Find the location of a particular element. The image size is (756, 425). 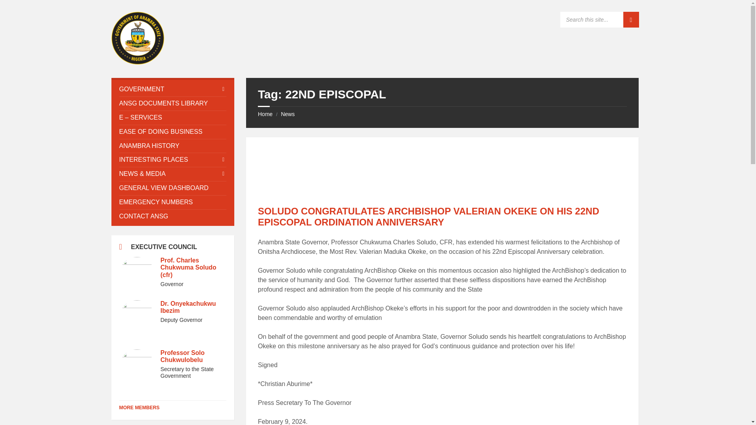

Home is located at coordinates (265, 114).